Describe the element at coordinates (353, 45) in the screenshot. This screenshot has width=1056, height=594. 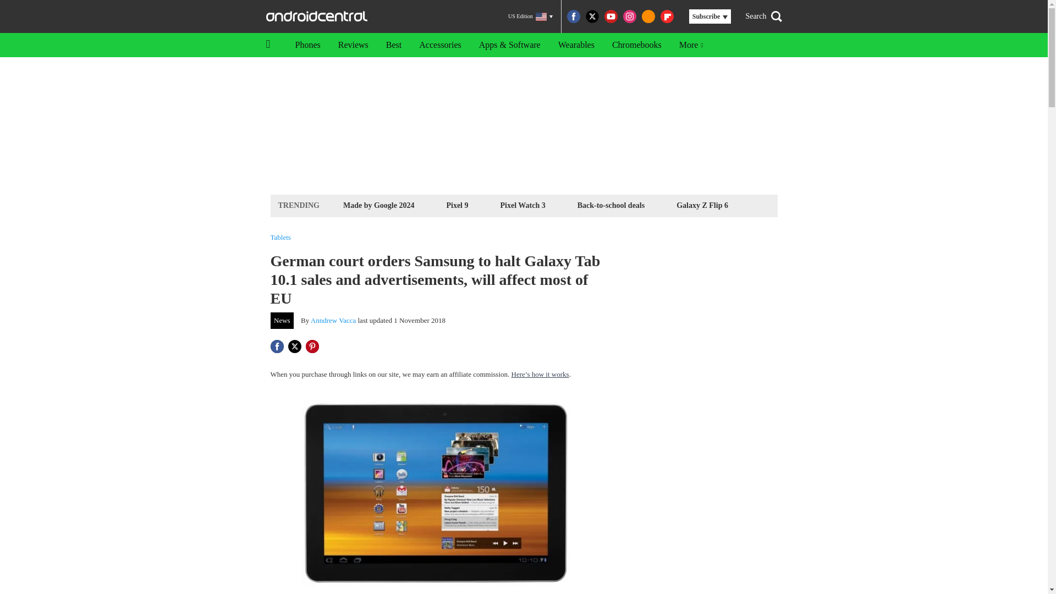
I see `Reviews` at that location.